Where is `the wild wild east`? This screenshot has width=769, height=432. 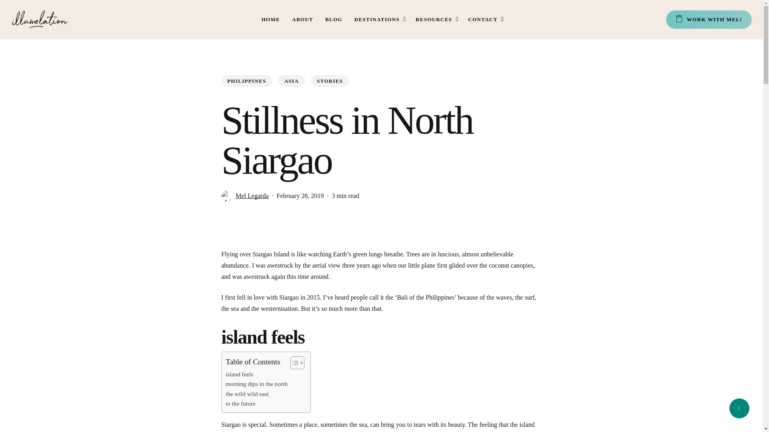
the wild wild east is located at coordinates (248, 394).